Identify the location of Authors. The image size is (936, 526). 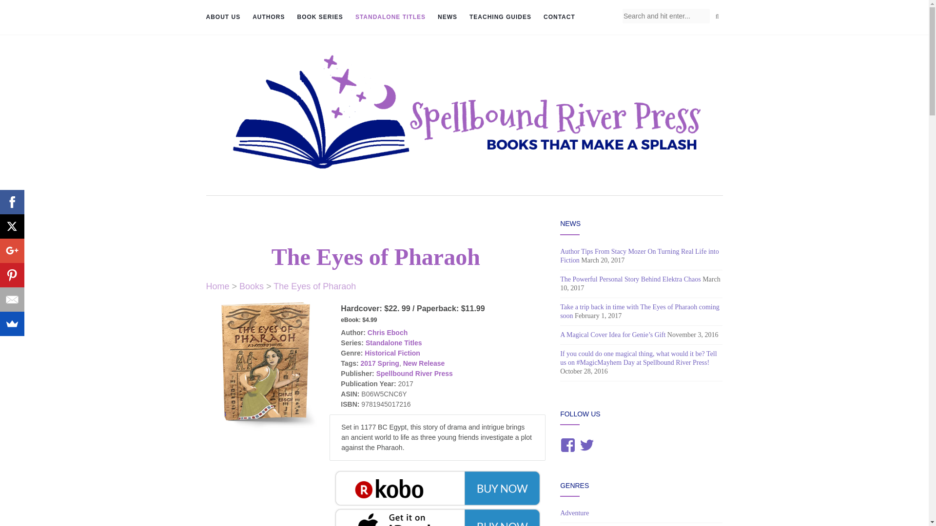
(268, 18).